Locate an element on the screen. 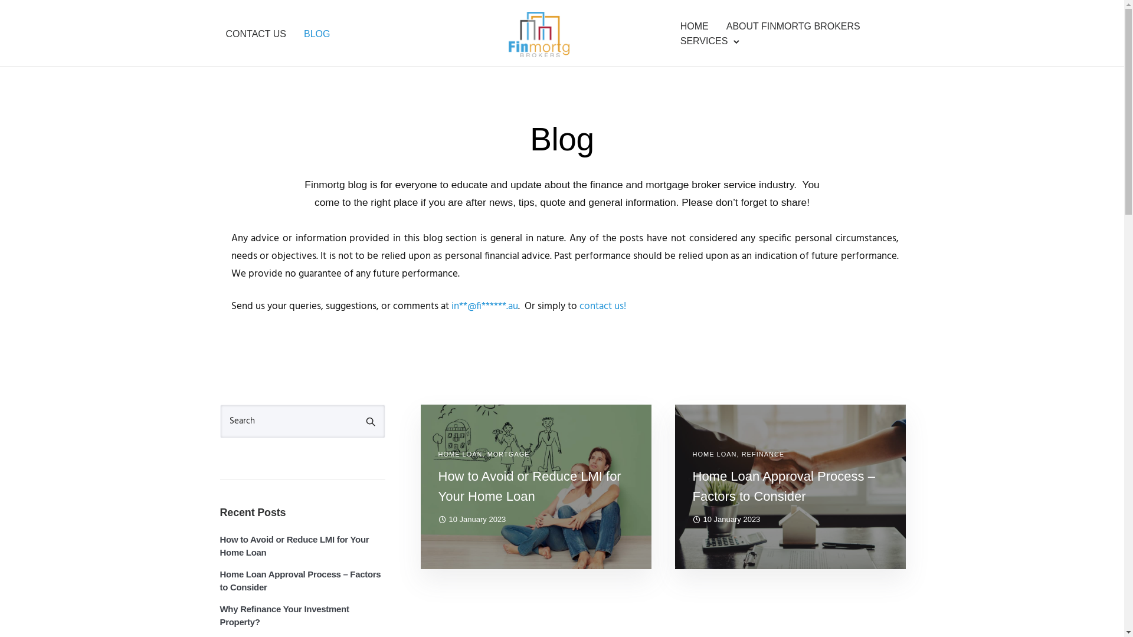  MORTGAGE is located at coordinates (509, 454).